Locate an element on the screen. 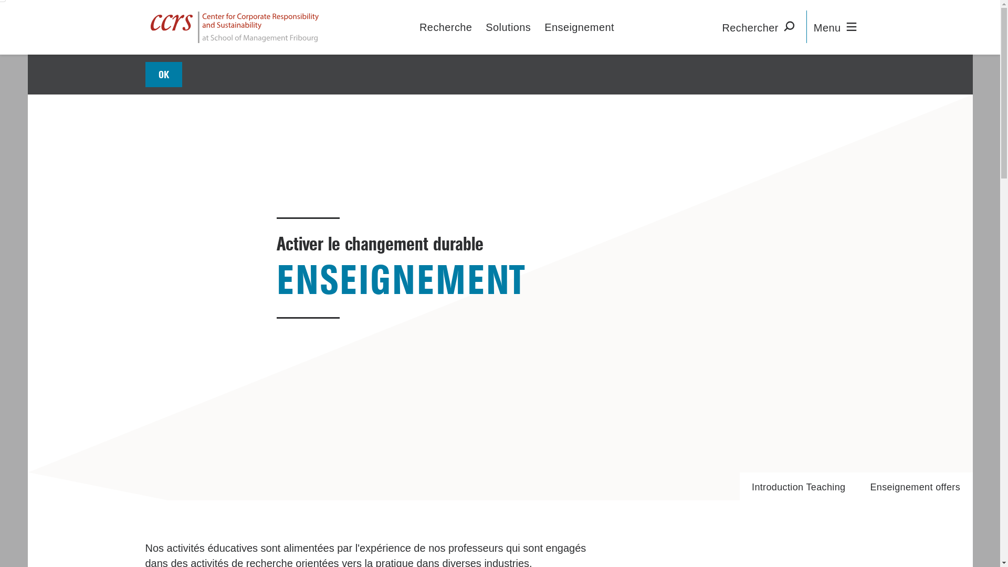 The width and height of the screenshot is (1008, 567). Menu is located at coordinates (838, 27).